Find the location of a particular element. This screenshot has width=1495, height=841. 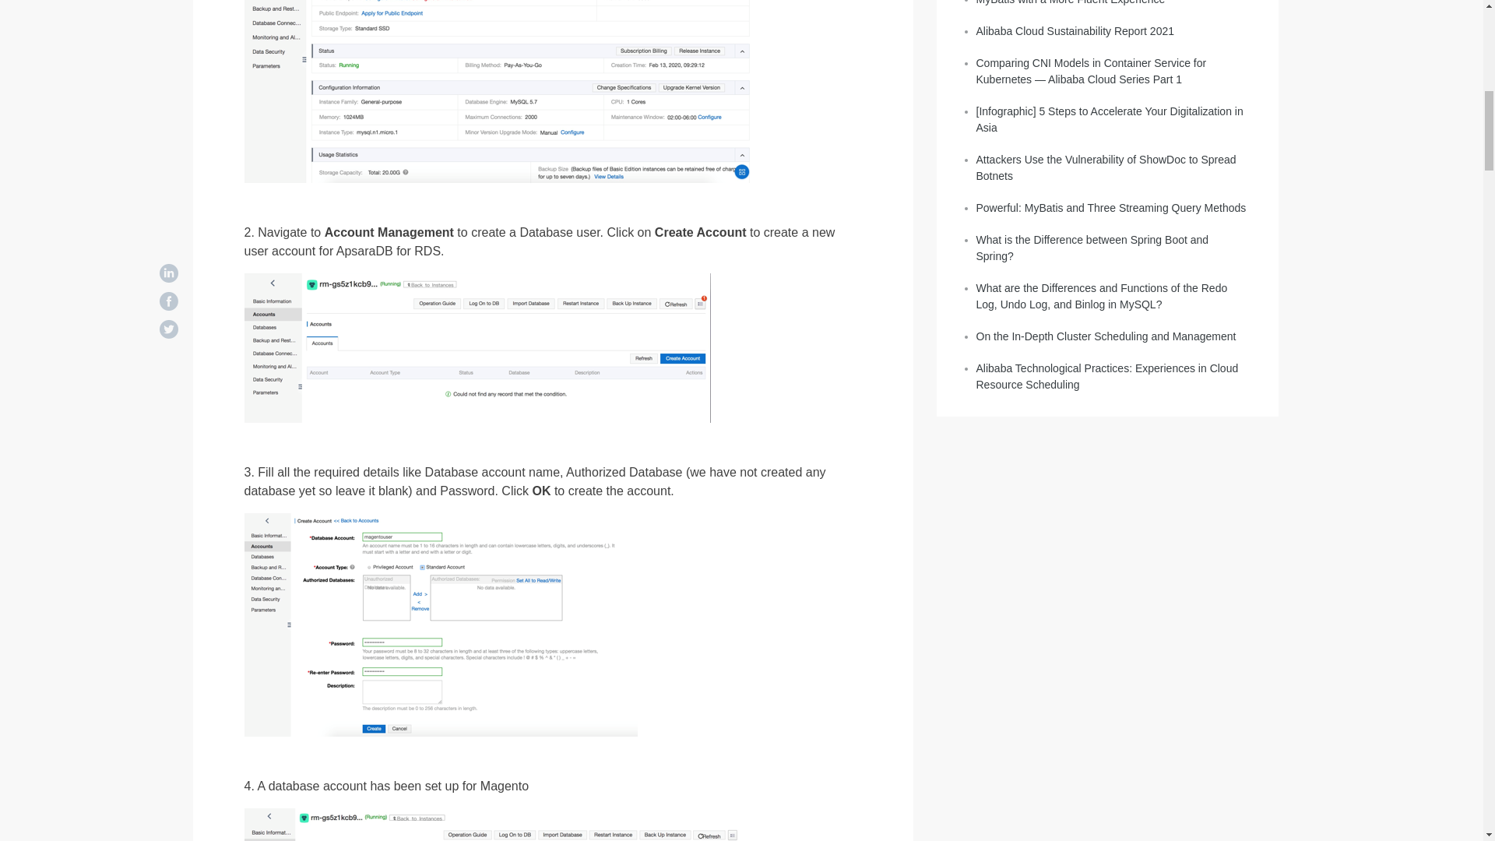

4 is located at coordinates (492, 824).